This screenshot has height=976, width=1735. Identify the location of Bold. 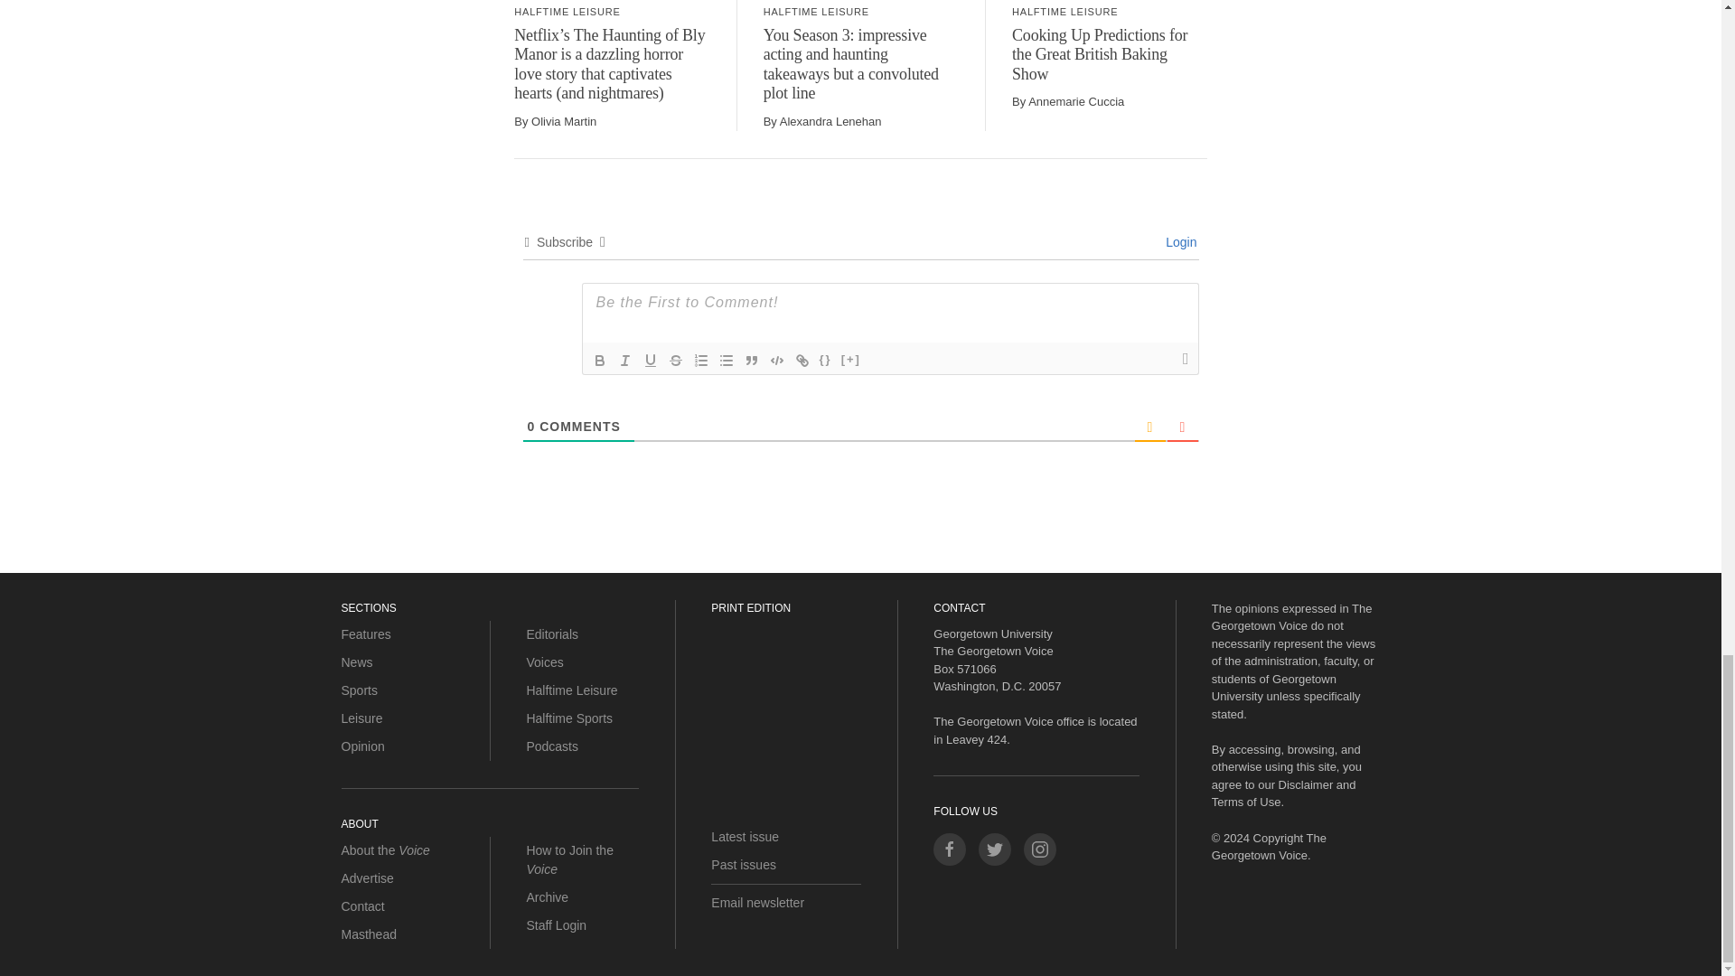
(600, 360).